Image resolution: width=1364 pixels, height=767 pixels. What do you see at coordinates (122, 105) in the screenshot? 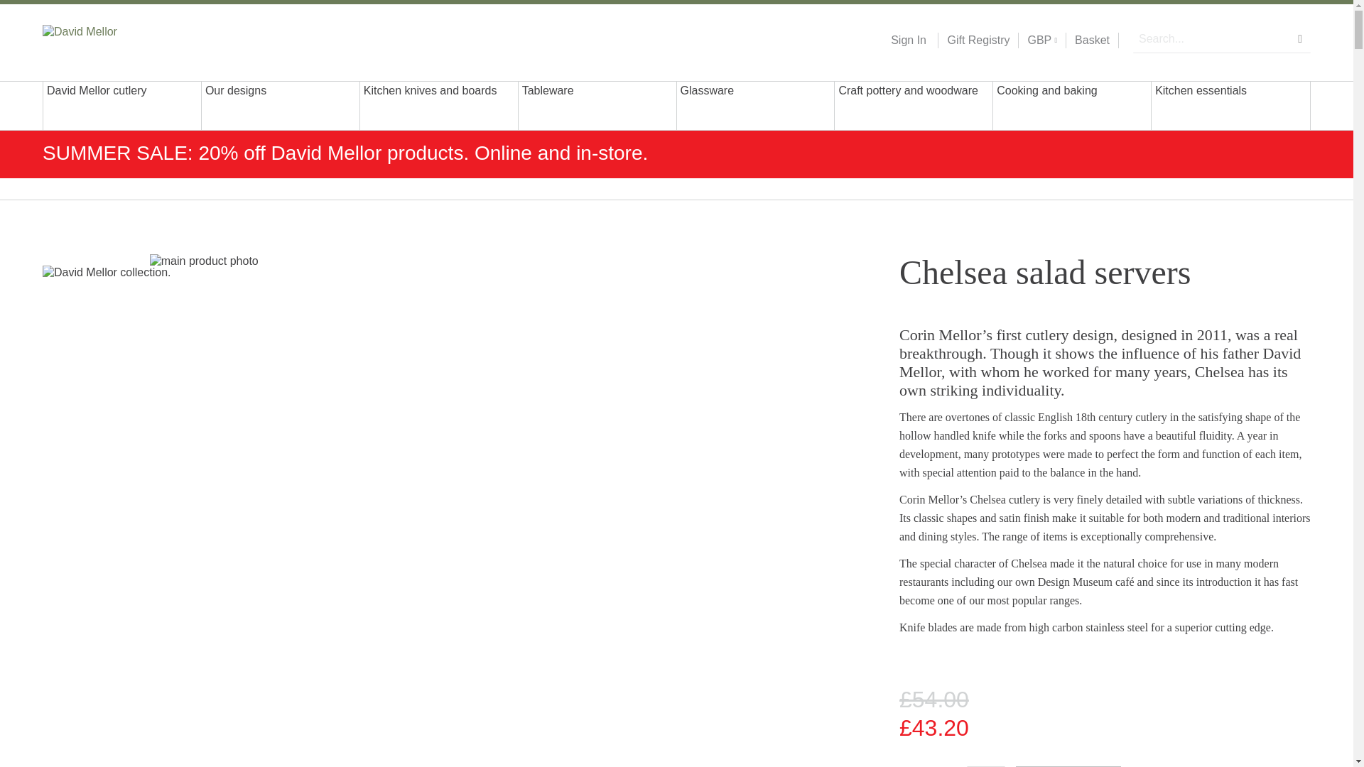
I see `David Mellor cutlery` at bounding box center [122, 105].